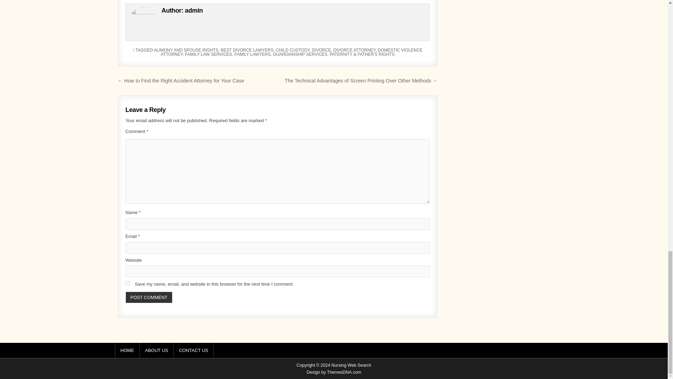  Describe the element at coordinates (193, 350) in the screenshot. I see `CONTACT US` at that location.